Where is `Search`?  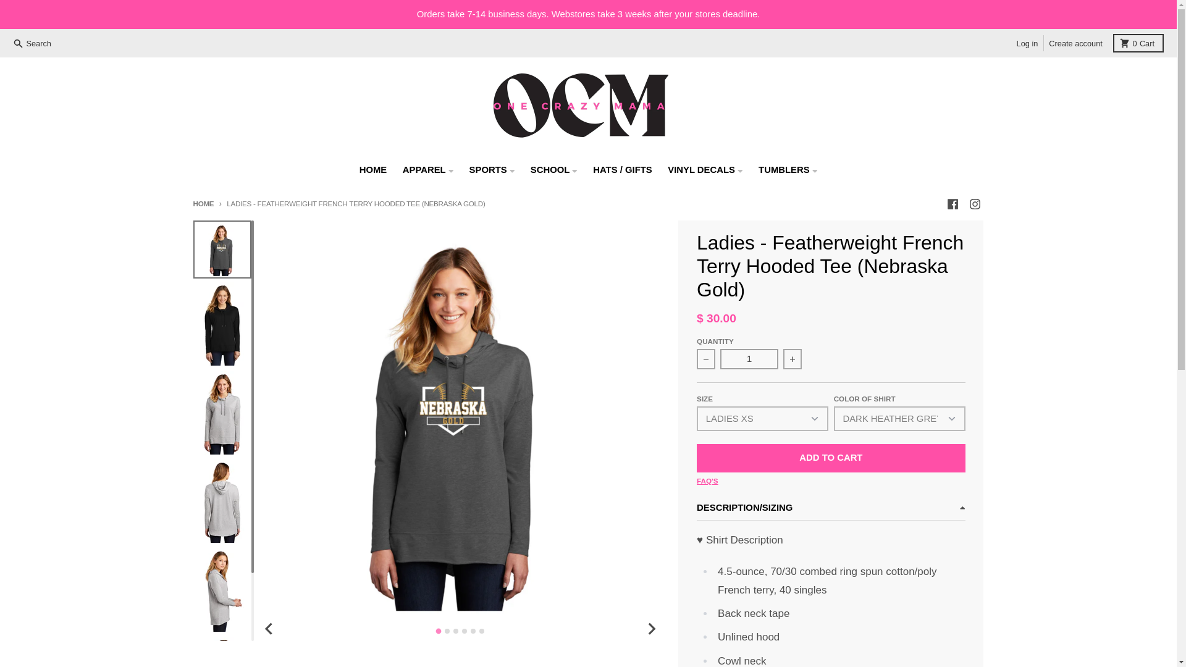 Search is located at coordinates (33, 43).